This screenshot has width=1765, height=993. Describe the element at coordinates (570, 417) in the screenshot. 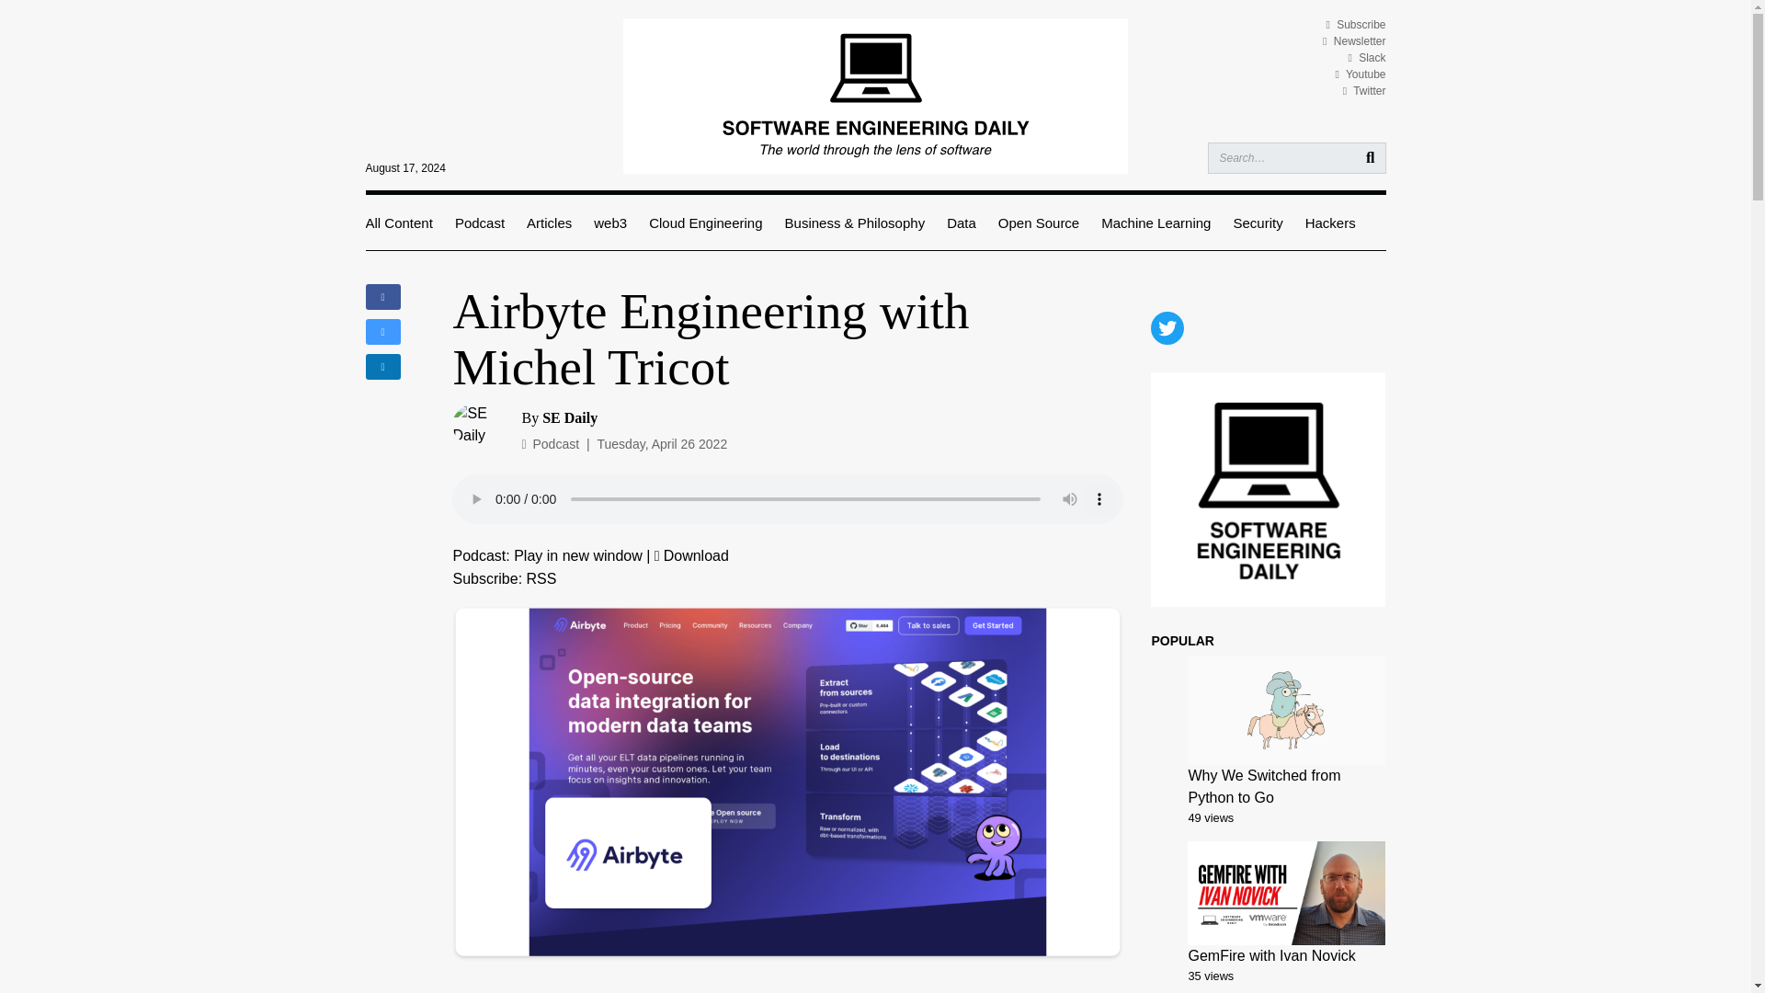

I see `Posts by SE Daily` at that location.